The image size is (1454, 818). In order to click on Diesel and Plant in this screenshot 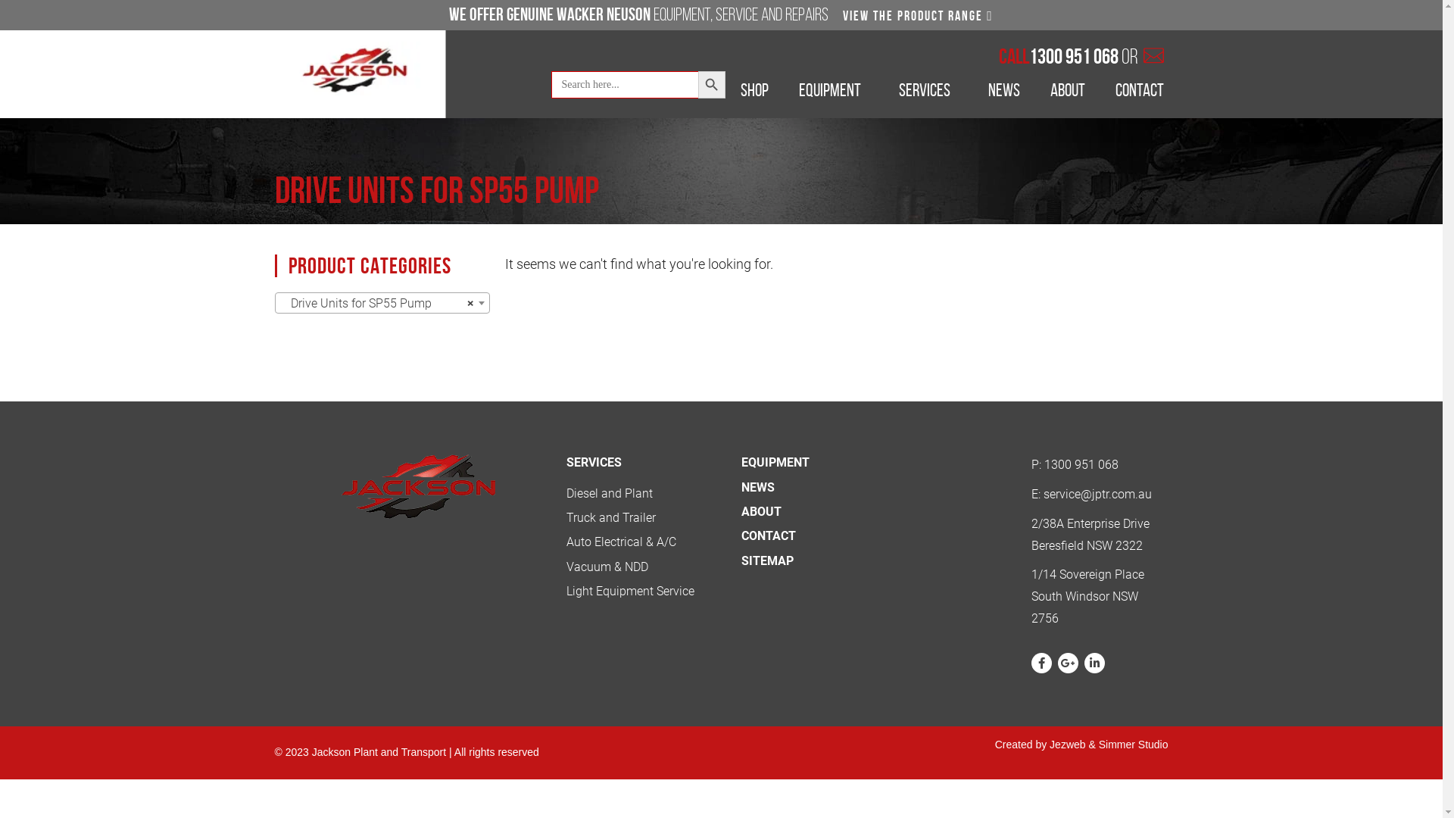, I will do `click(610, 494)`.